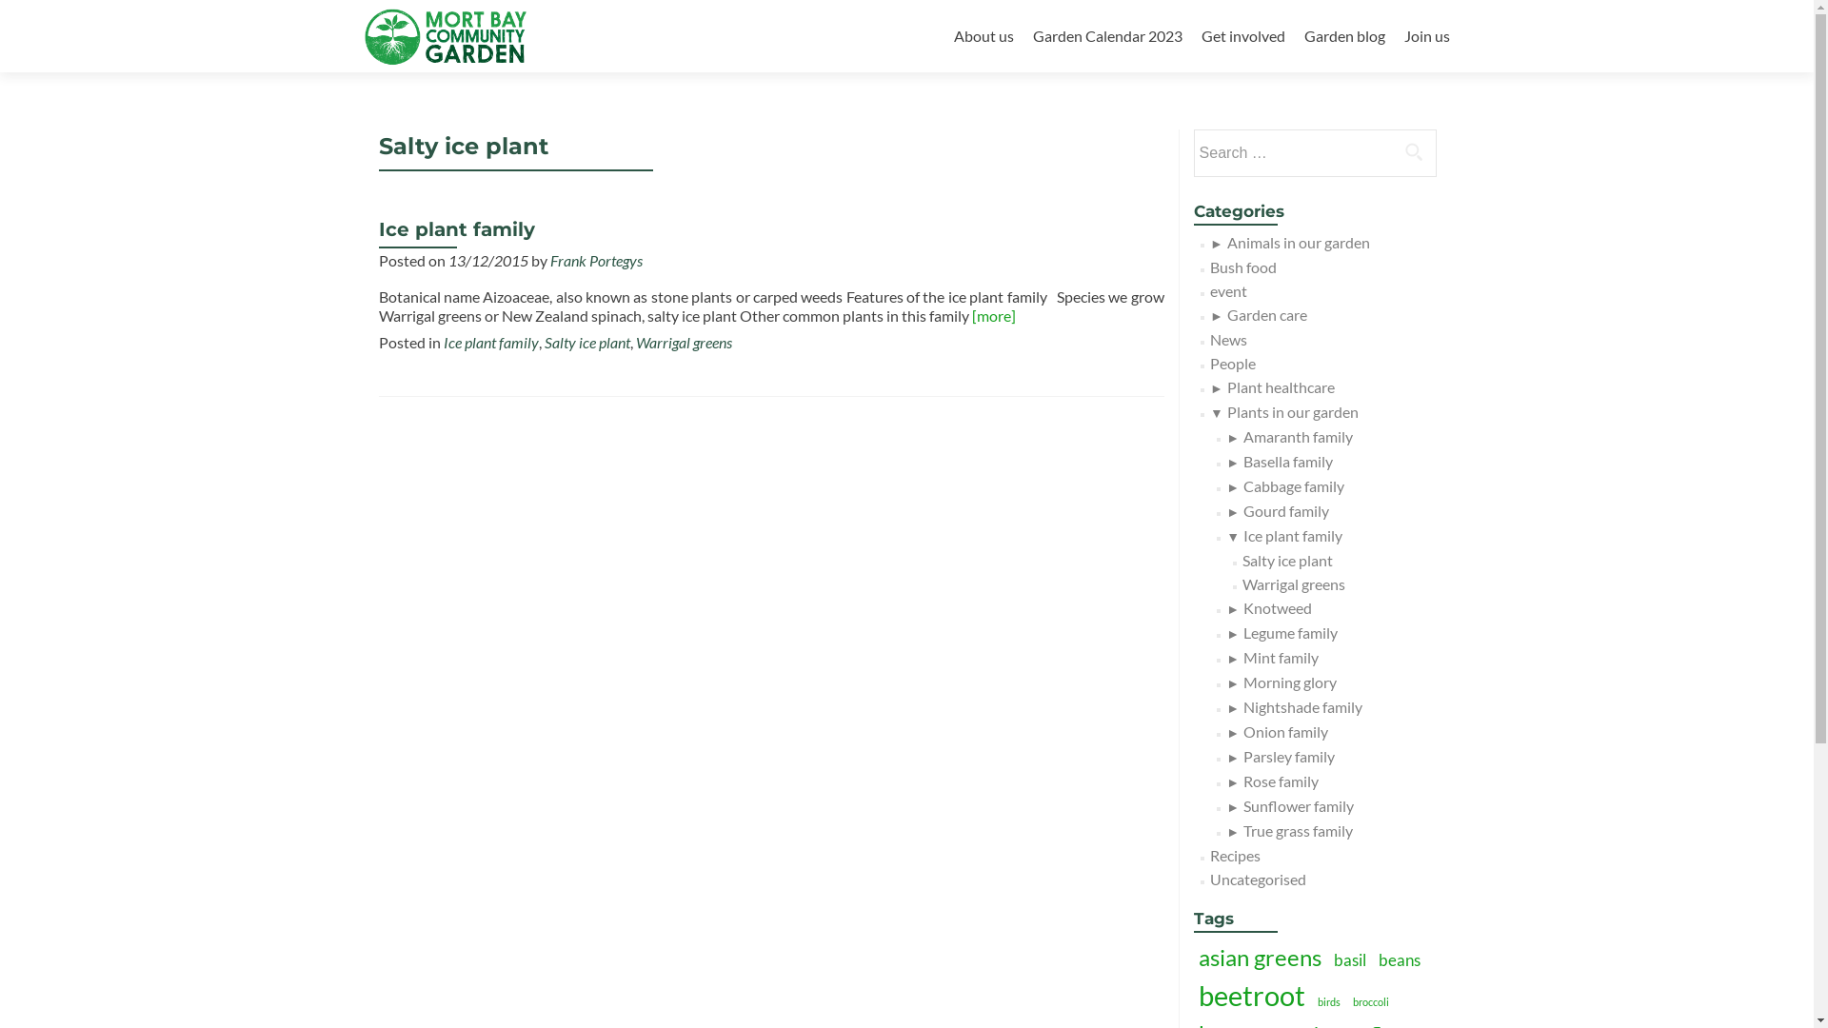 The width and height of the screenshot is (1828, 1028). I want to click on True grass family, so click(1299, 830).